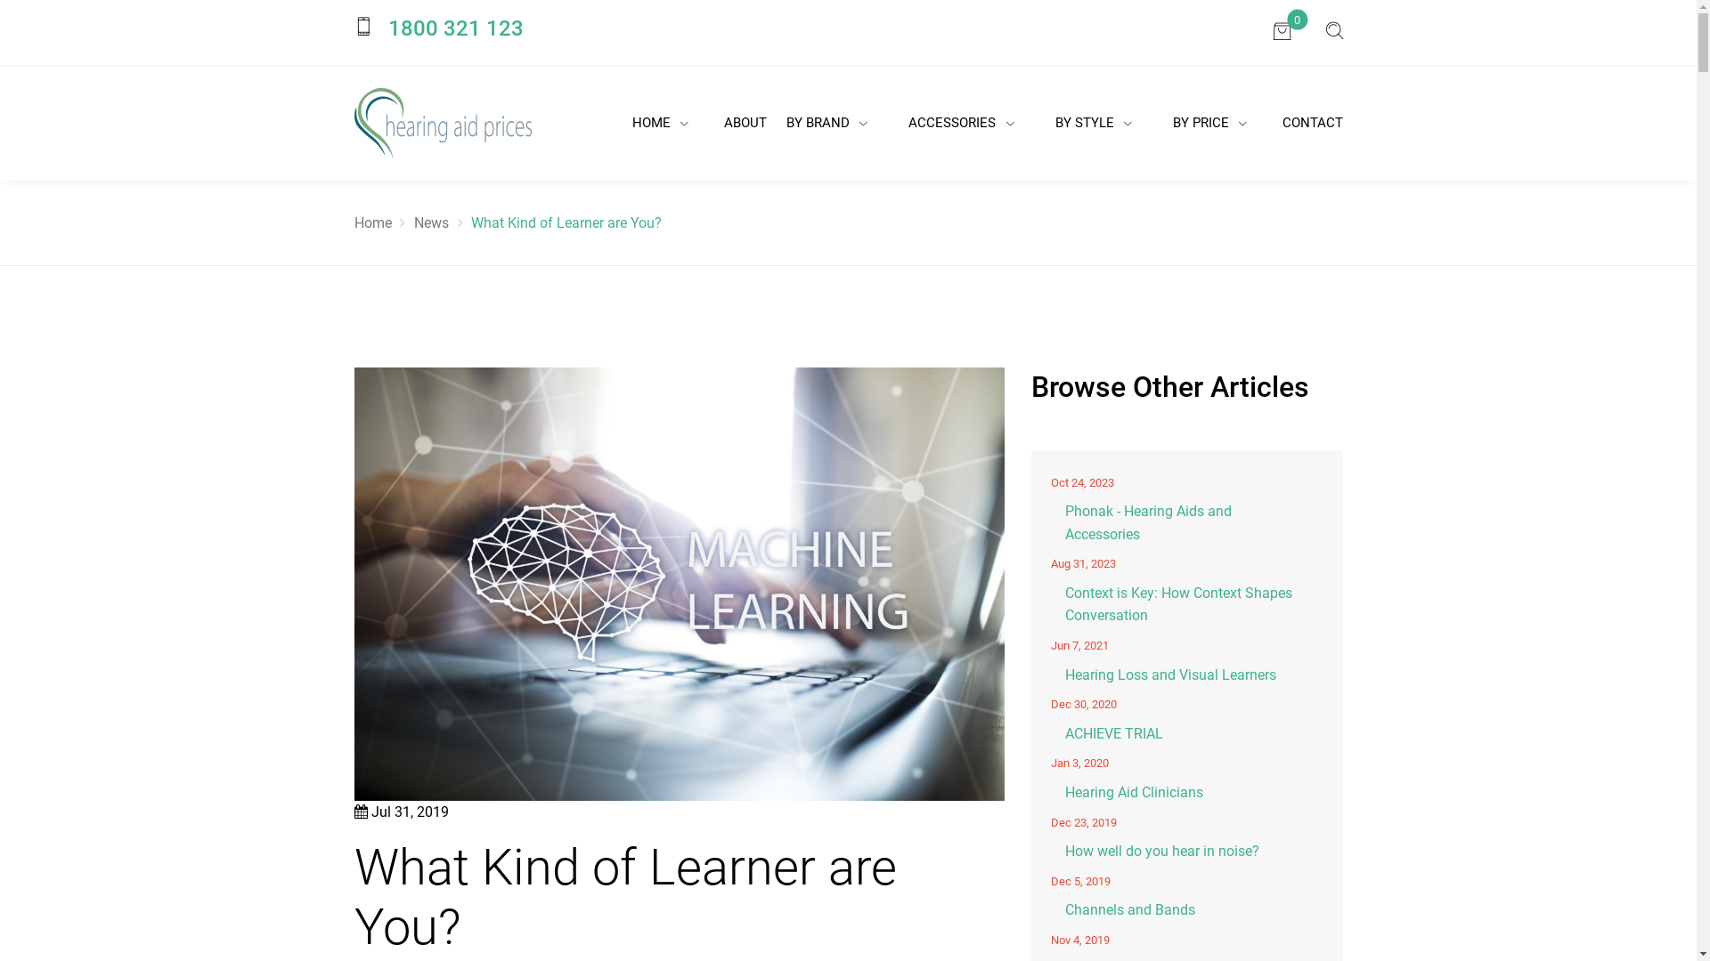 Image resolution: width=1710 pixels, height=961 pixels. What do you see at coordinates (1186, 852) in the screenshot?
I see `How well do you hear in noise?` at bounding box center [1186, 852].